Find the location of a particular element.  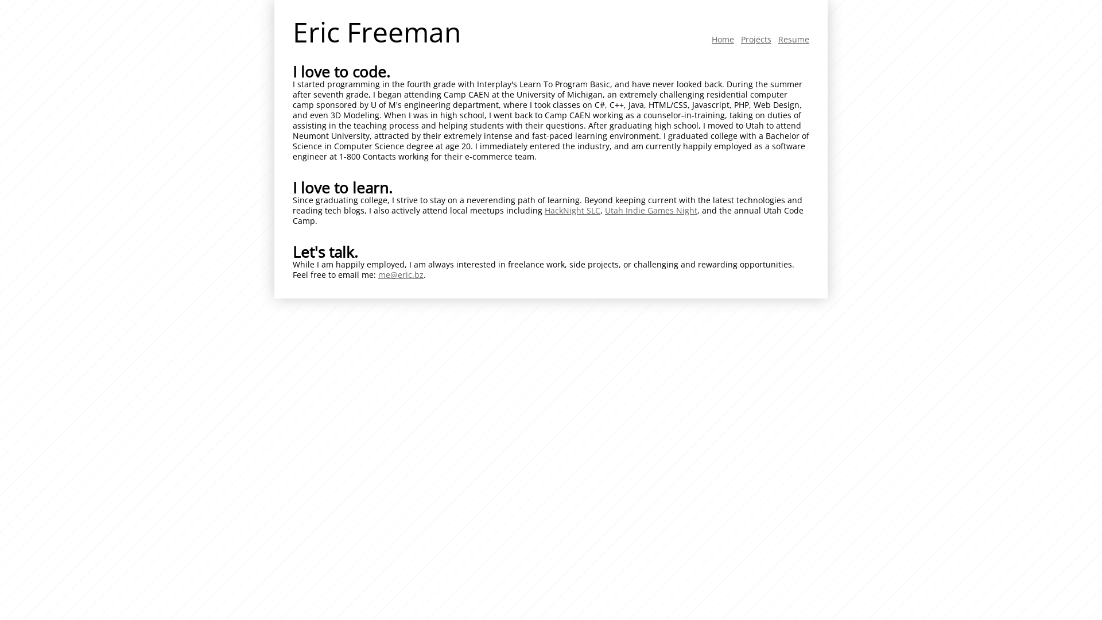

Resume is located at coordinates (794, 39).